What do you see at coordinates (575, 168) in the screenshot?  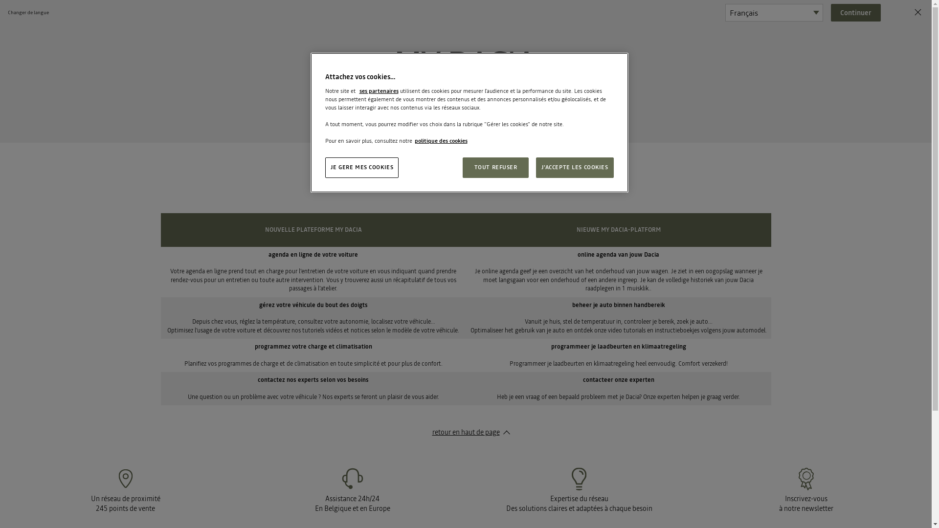 I see `J'ACCEPTE LES COOKIES` at bounding box center [575, 168].